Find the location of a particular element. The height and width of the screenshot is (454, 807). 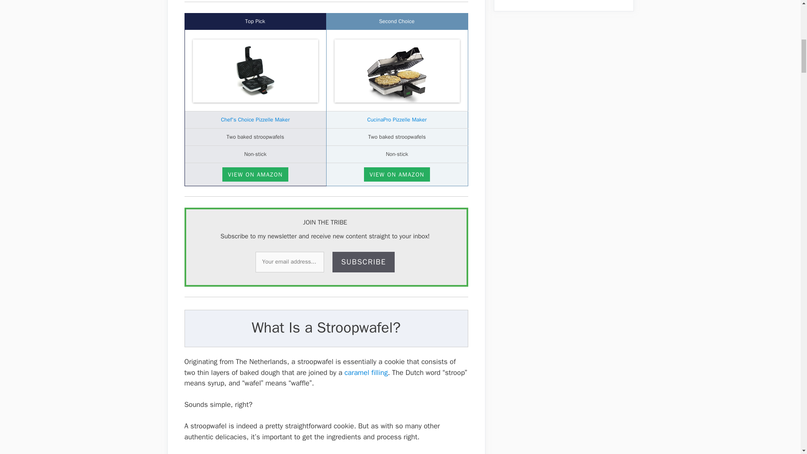

VIEW ON AMAZON is located at coordinates (396, 174).